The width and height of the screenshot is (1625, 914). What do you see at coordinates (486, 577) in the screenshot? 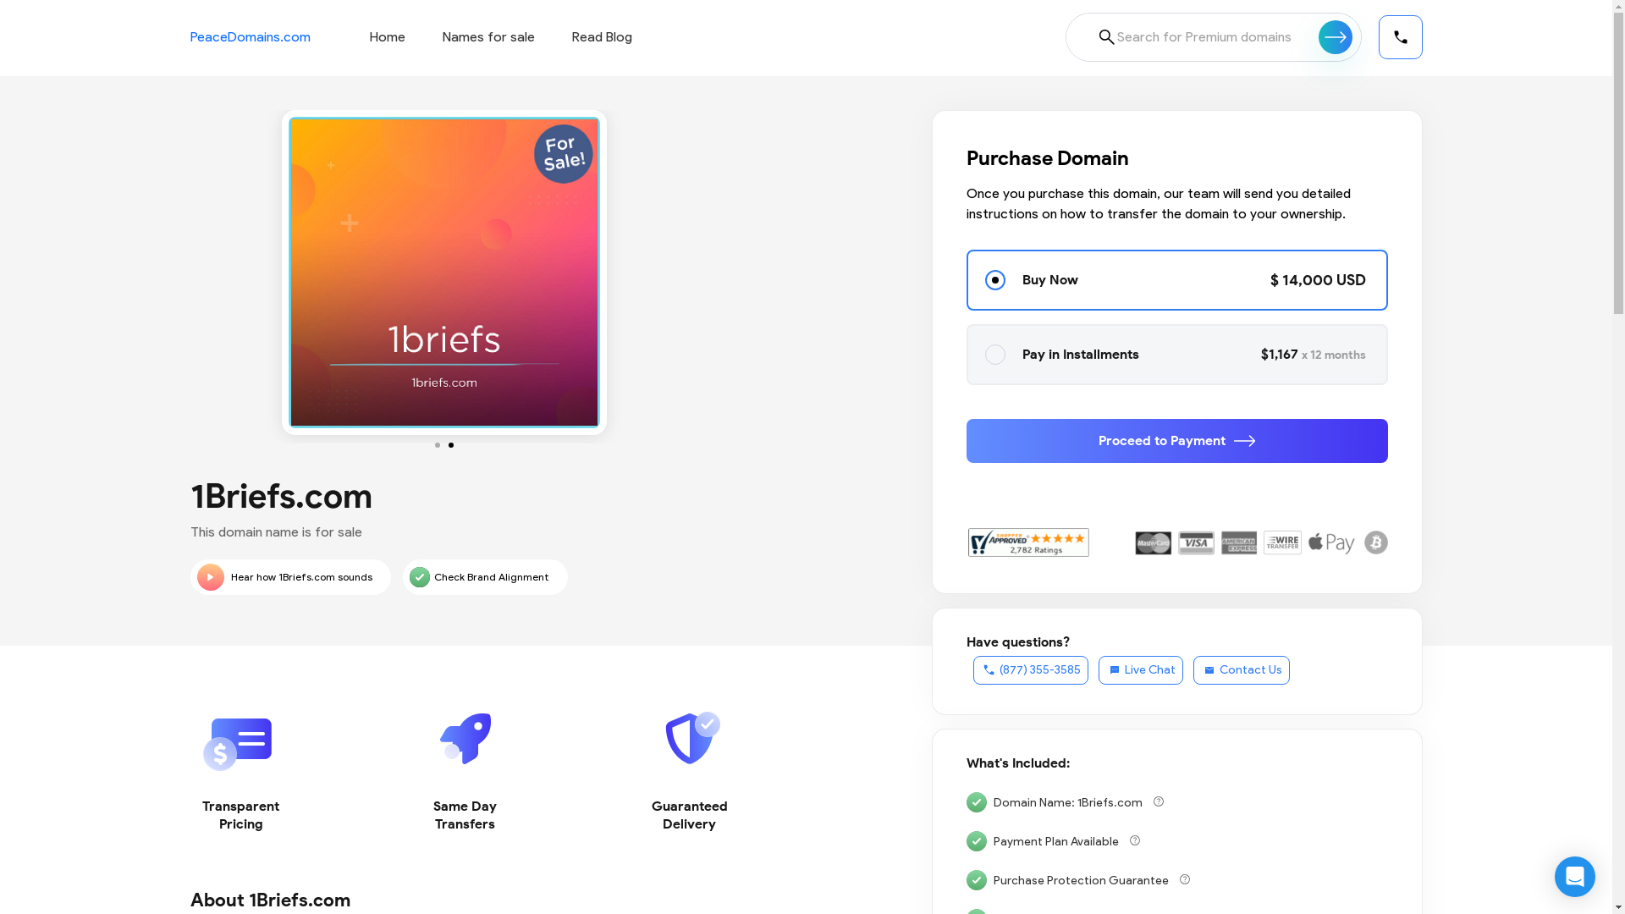
I see `Check Brand Alignment` at bounding box center [486, 577].